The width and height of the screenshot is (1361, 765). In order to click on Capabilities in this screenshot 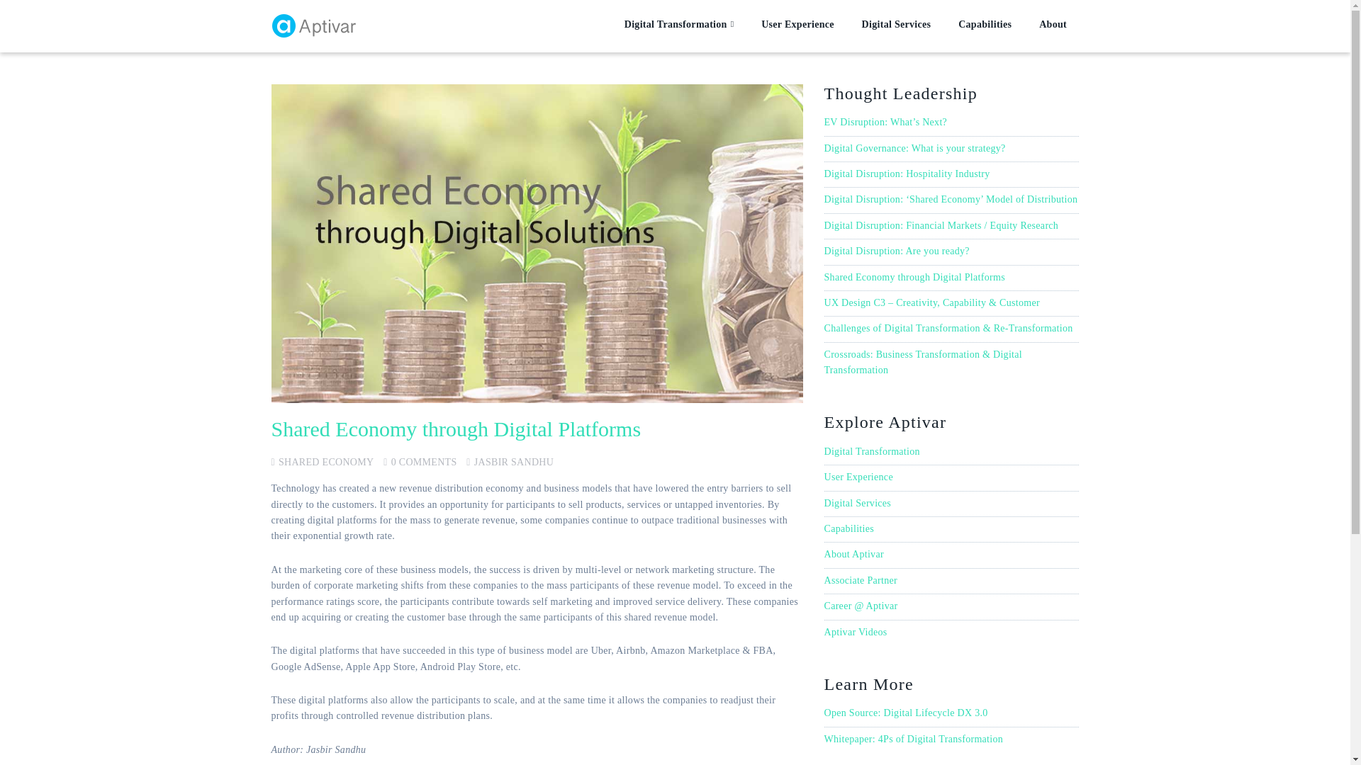, I will do `click(984, 25)`.